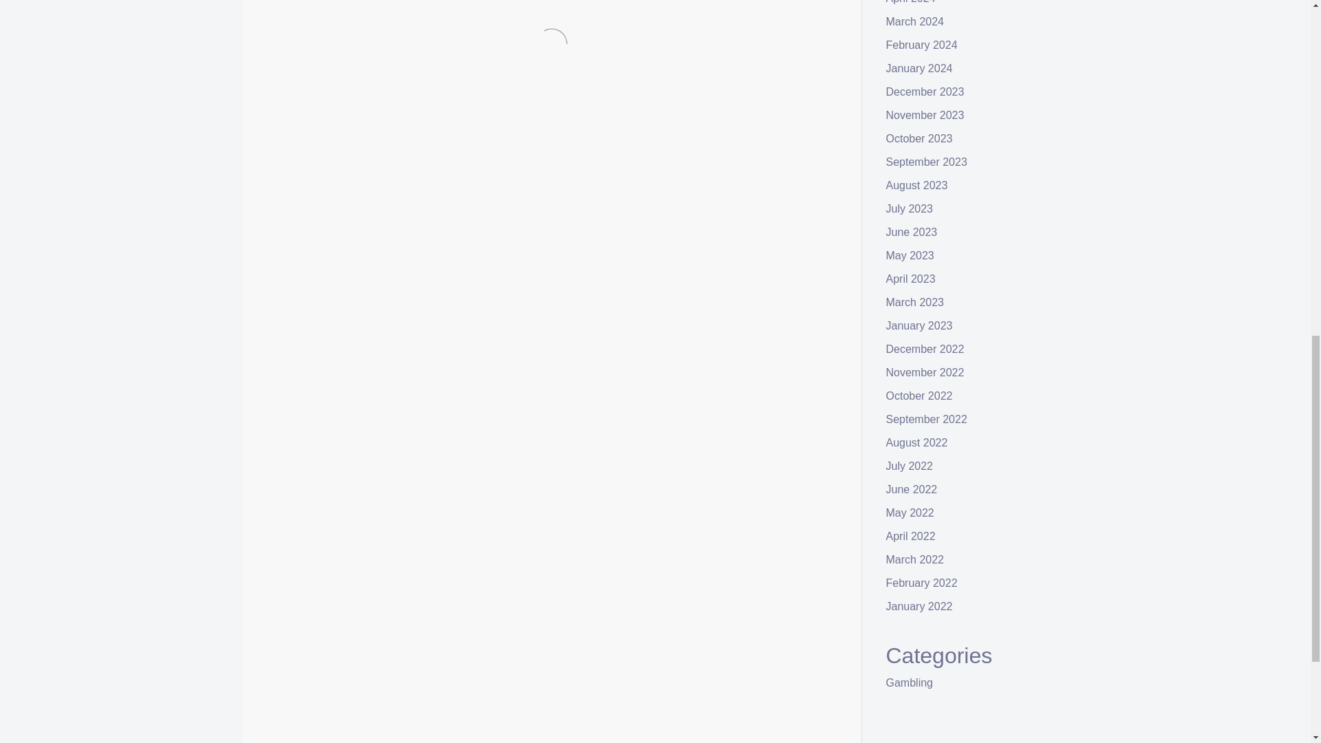 The image size is (1321, 743). Describe the element at coordinates (919, 325) in the screenshot. I see `January 2023` at that location.